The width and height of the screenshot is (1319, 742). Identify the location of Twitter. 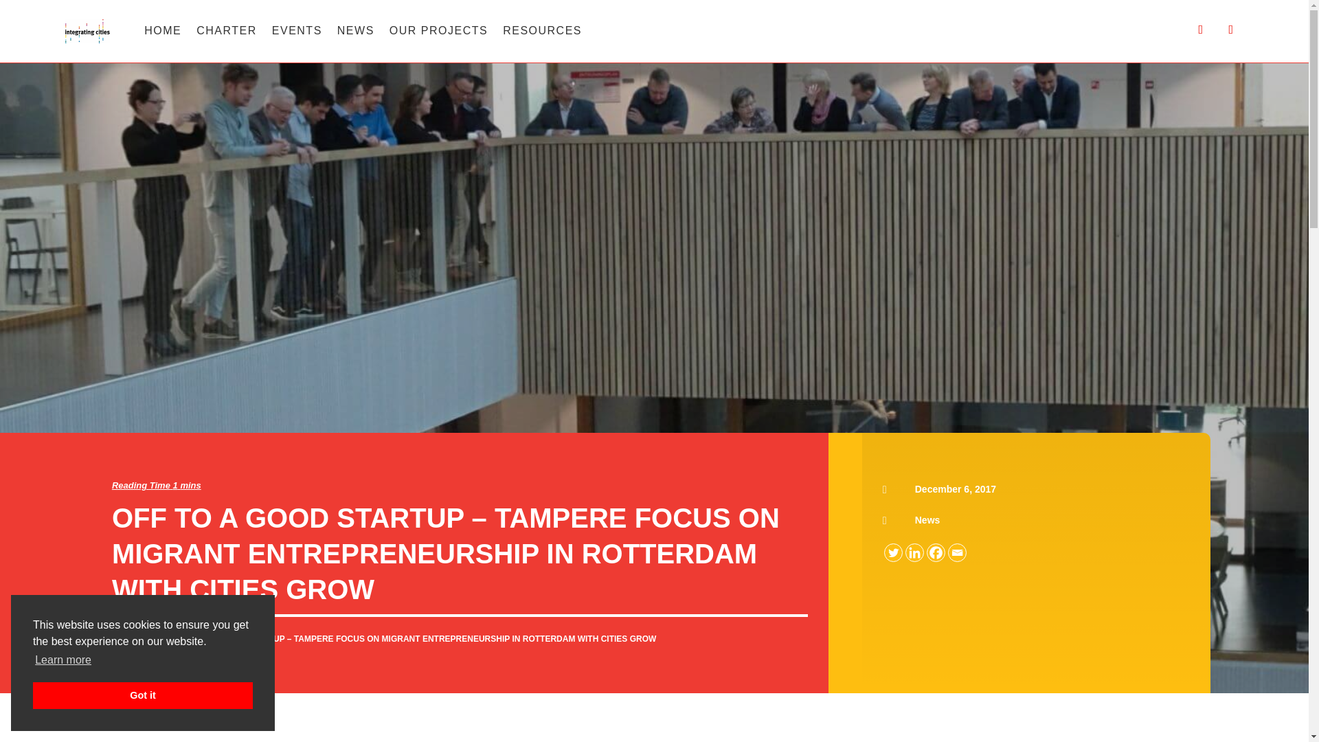
(893, 552).